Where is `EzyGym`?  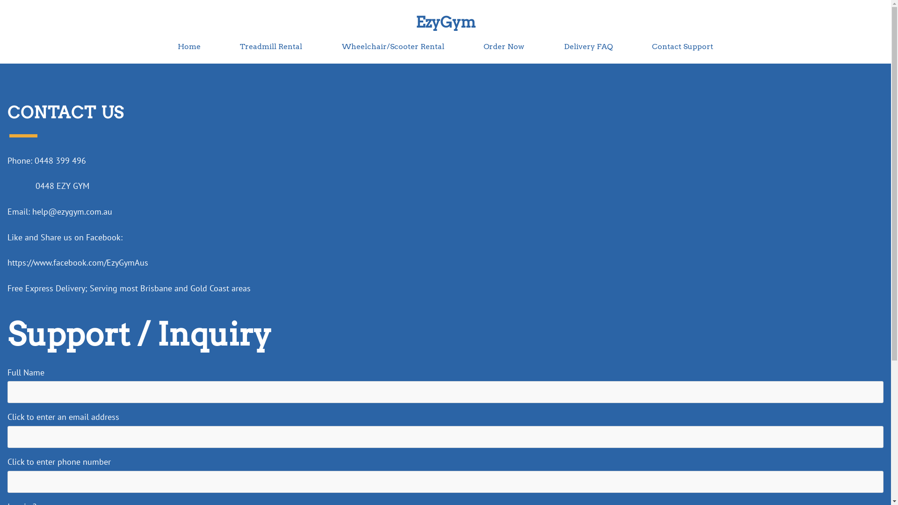
EzyGym is located at coordinates (445, 22).